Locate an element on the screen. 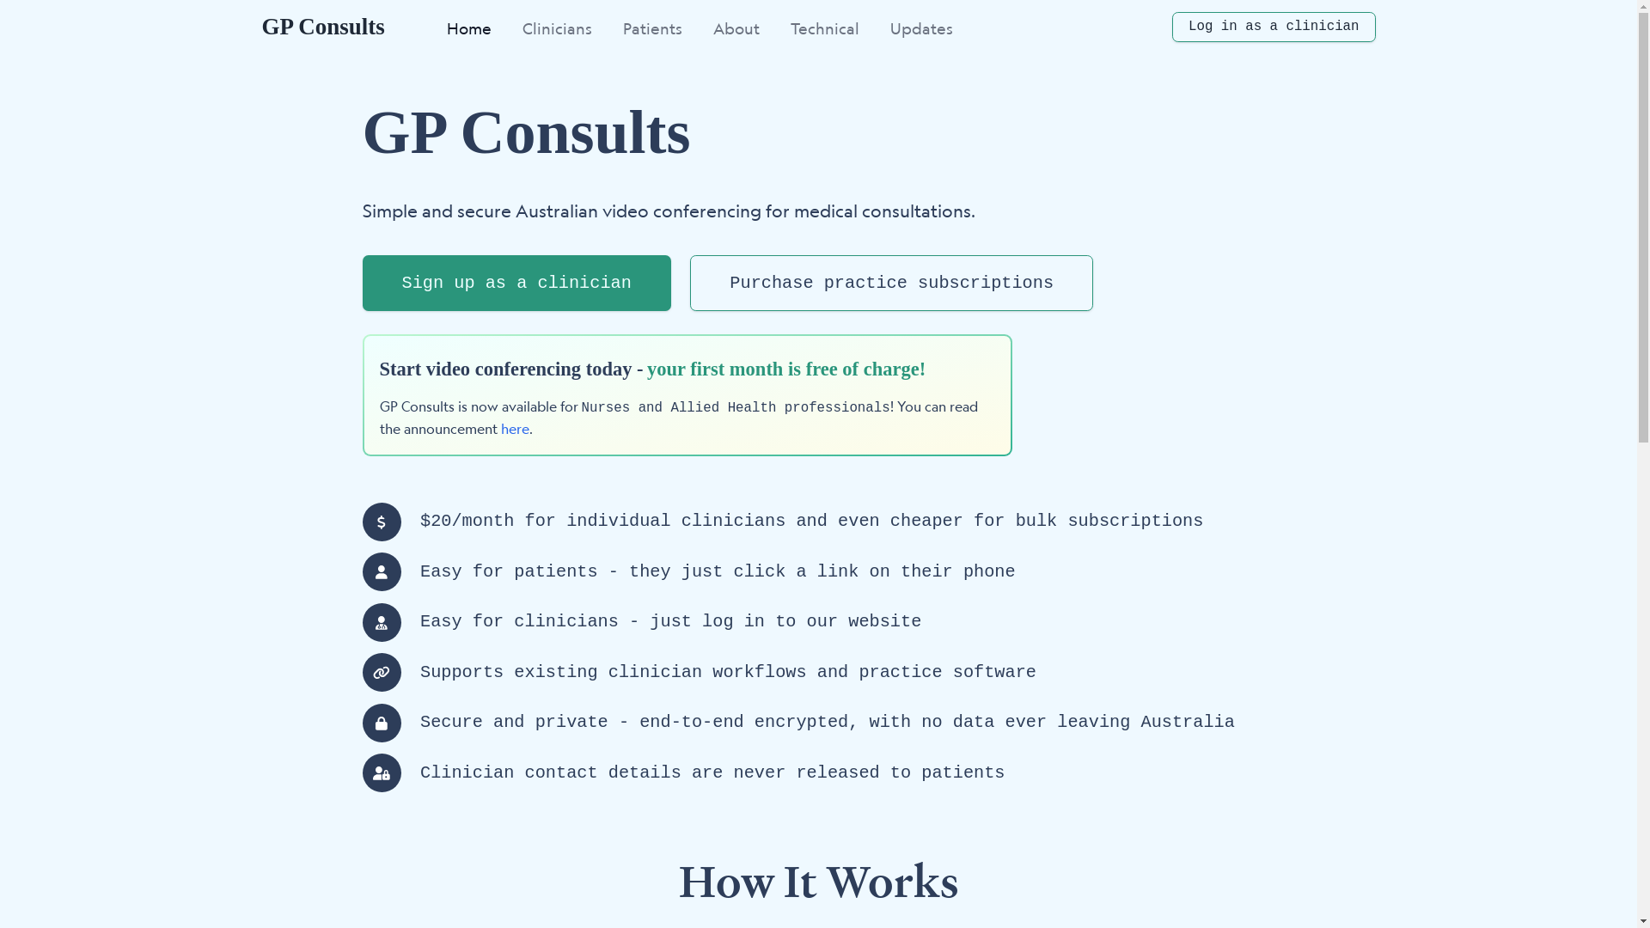 This screenshot has height=928, width=1650. Clinicians is located at coordinates (557, 29).